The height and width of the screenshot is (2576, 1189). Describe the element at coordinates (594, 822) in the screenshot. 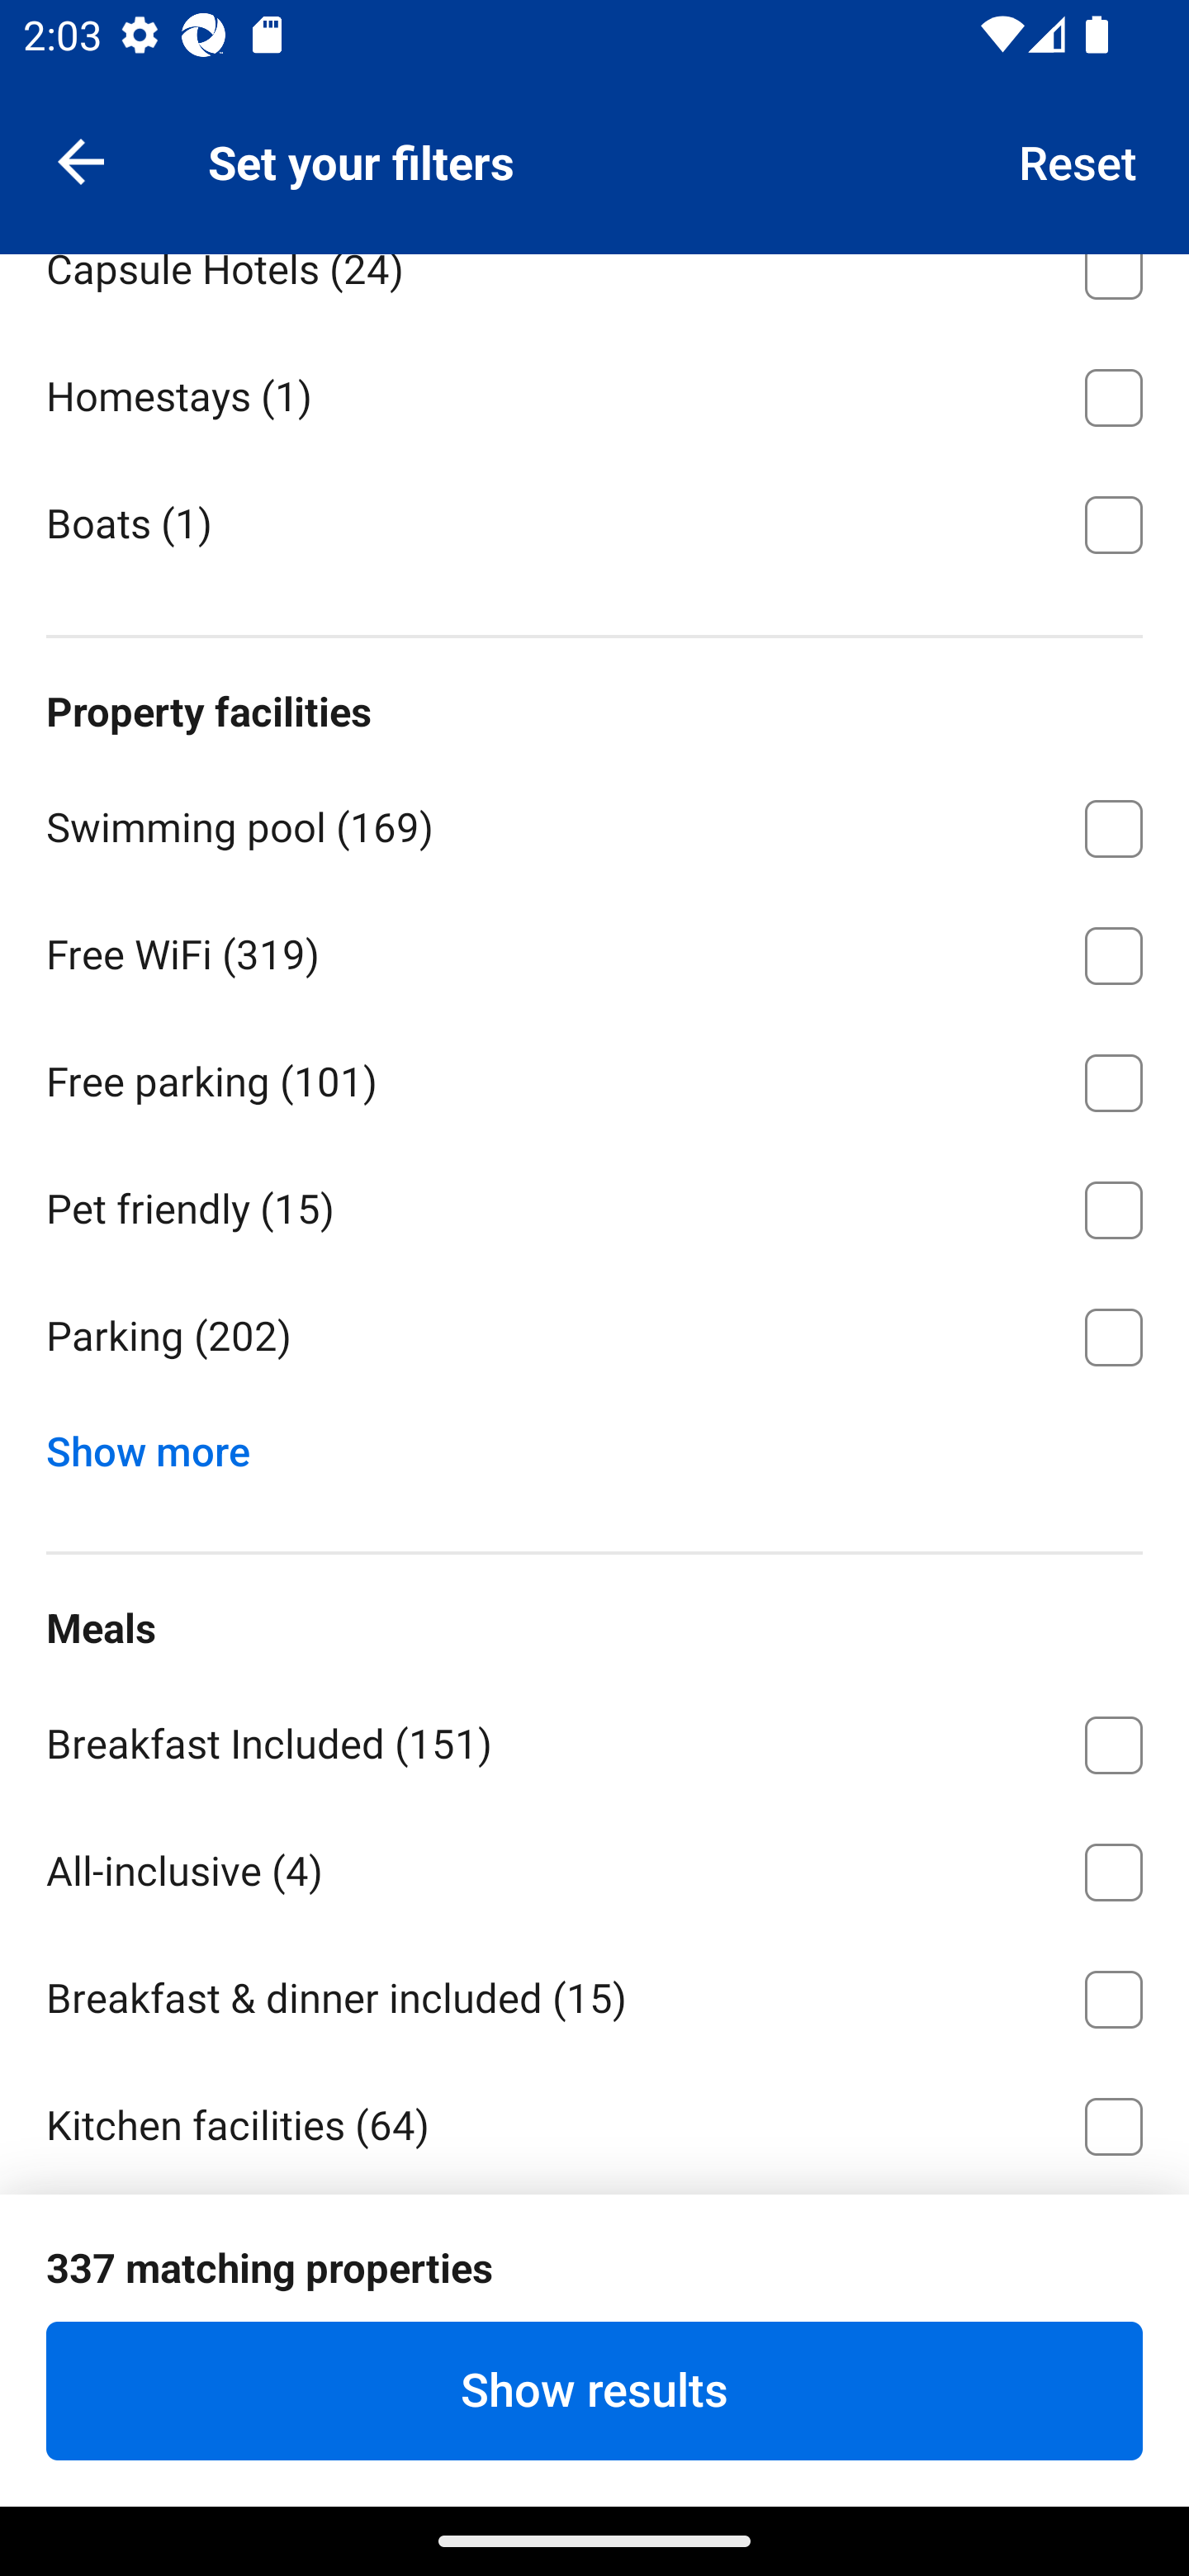

I see `Swimming pool ⁦(169)` at that location.